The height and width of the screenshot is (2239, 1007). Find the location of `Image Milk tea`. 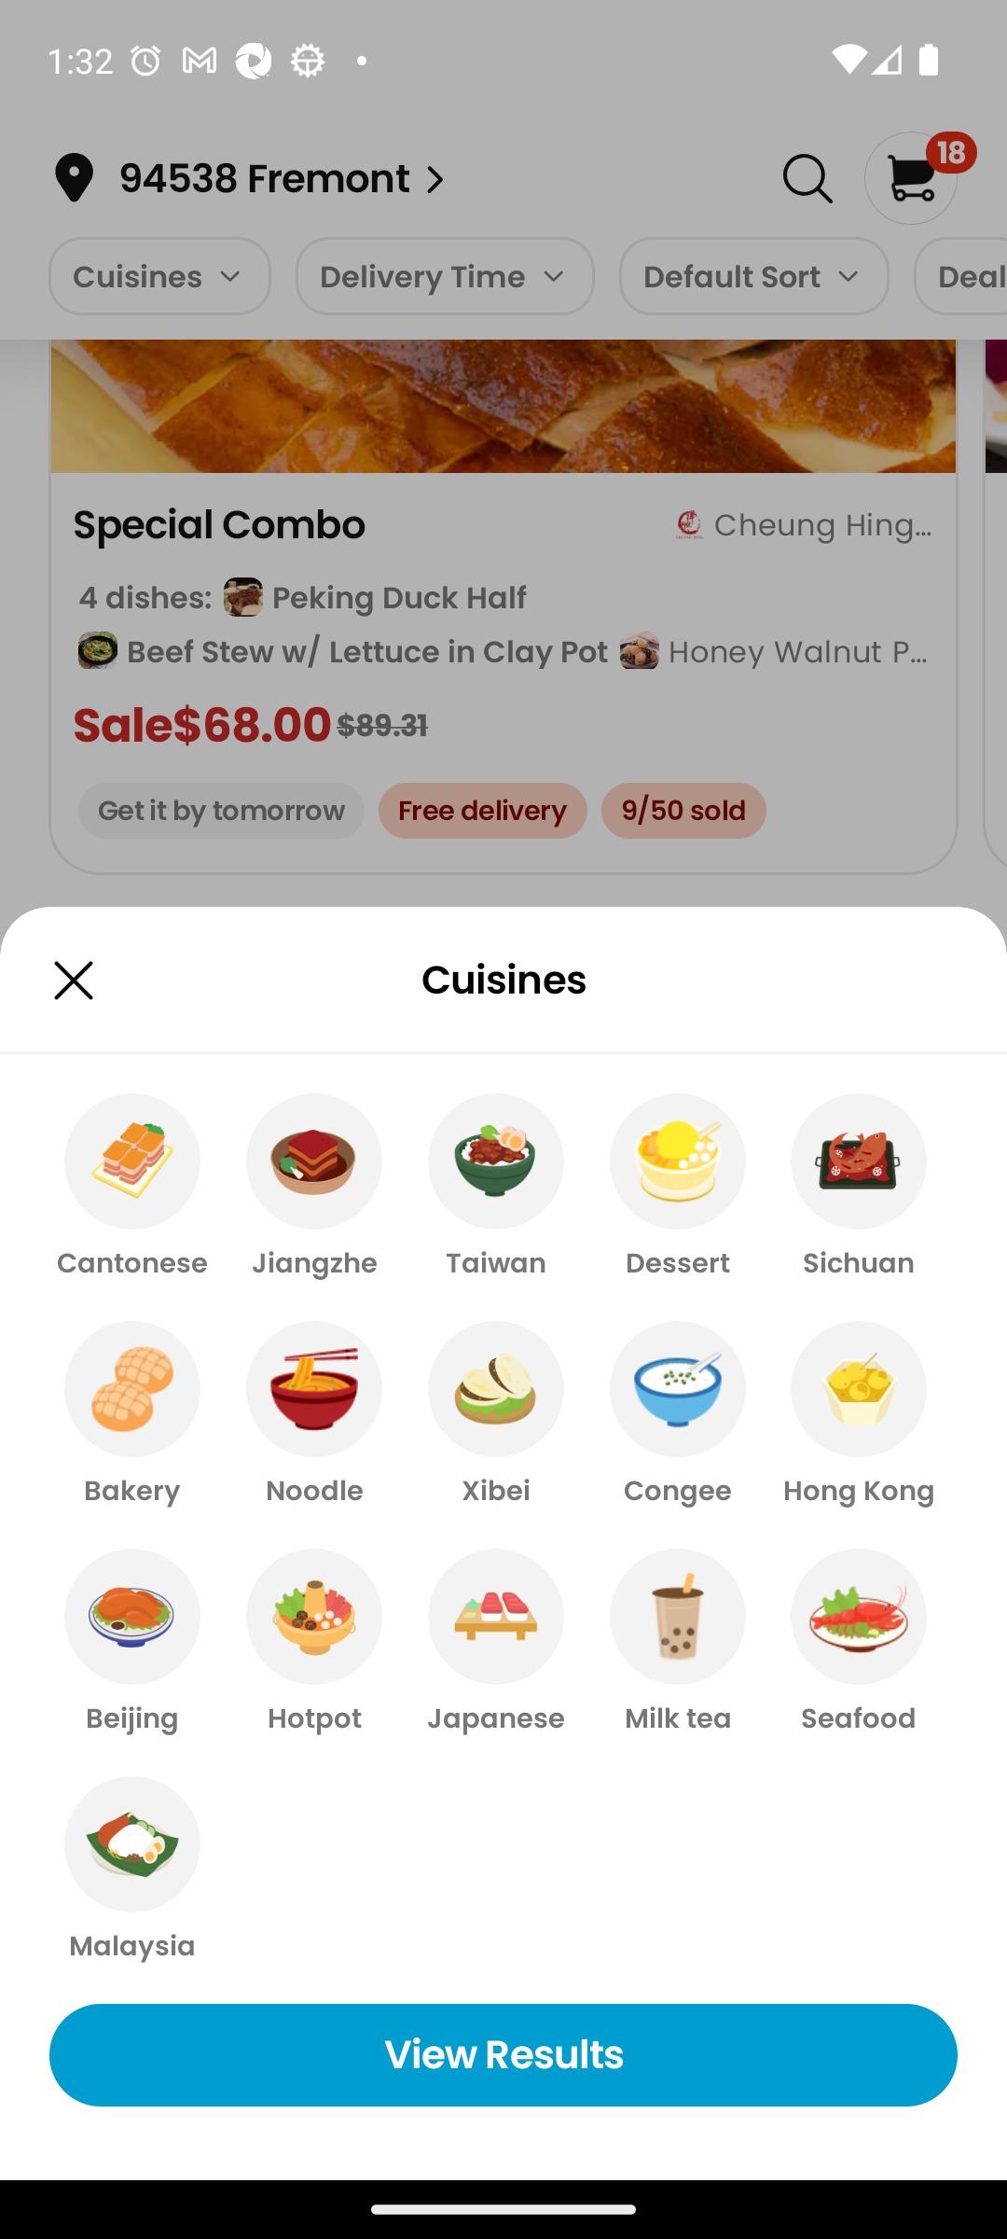

Image Milk tea is located at coordinates (678, 1643).